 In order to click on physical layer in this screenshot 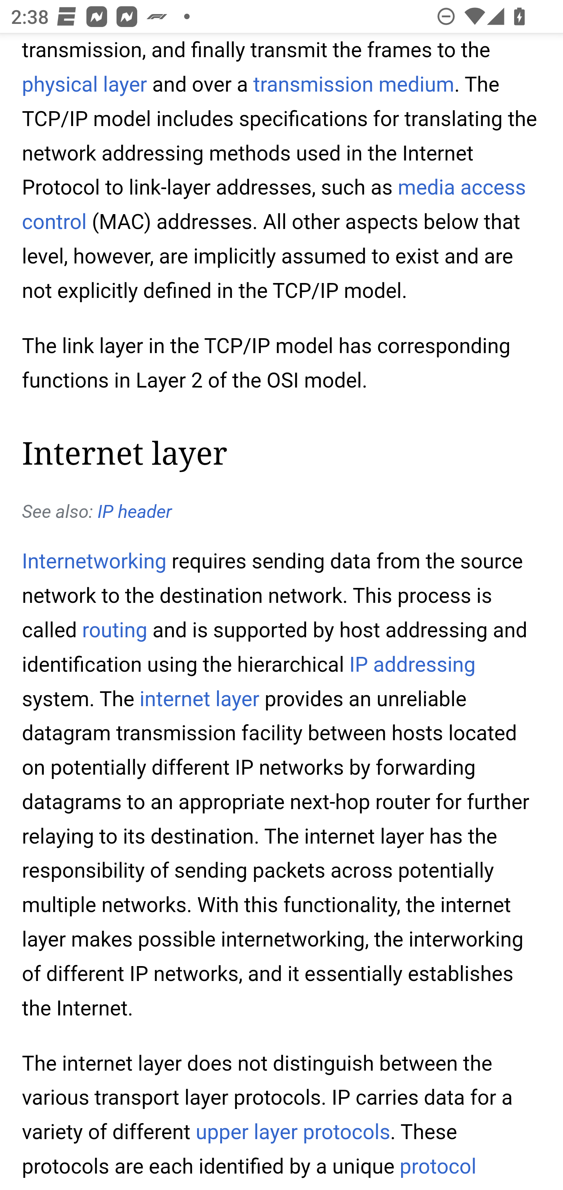, I will do `click(84, 85)`.